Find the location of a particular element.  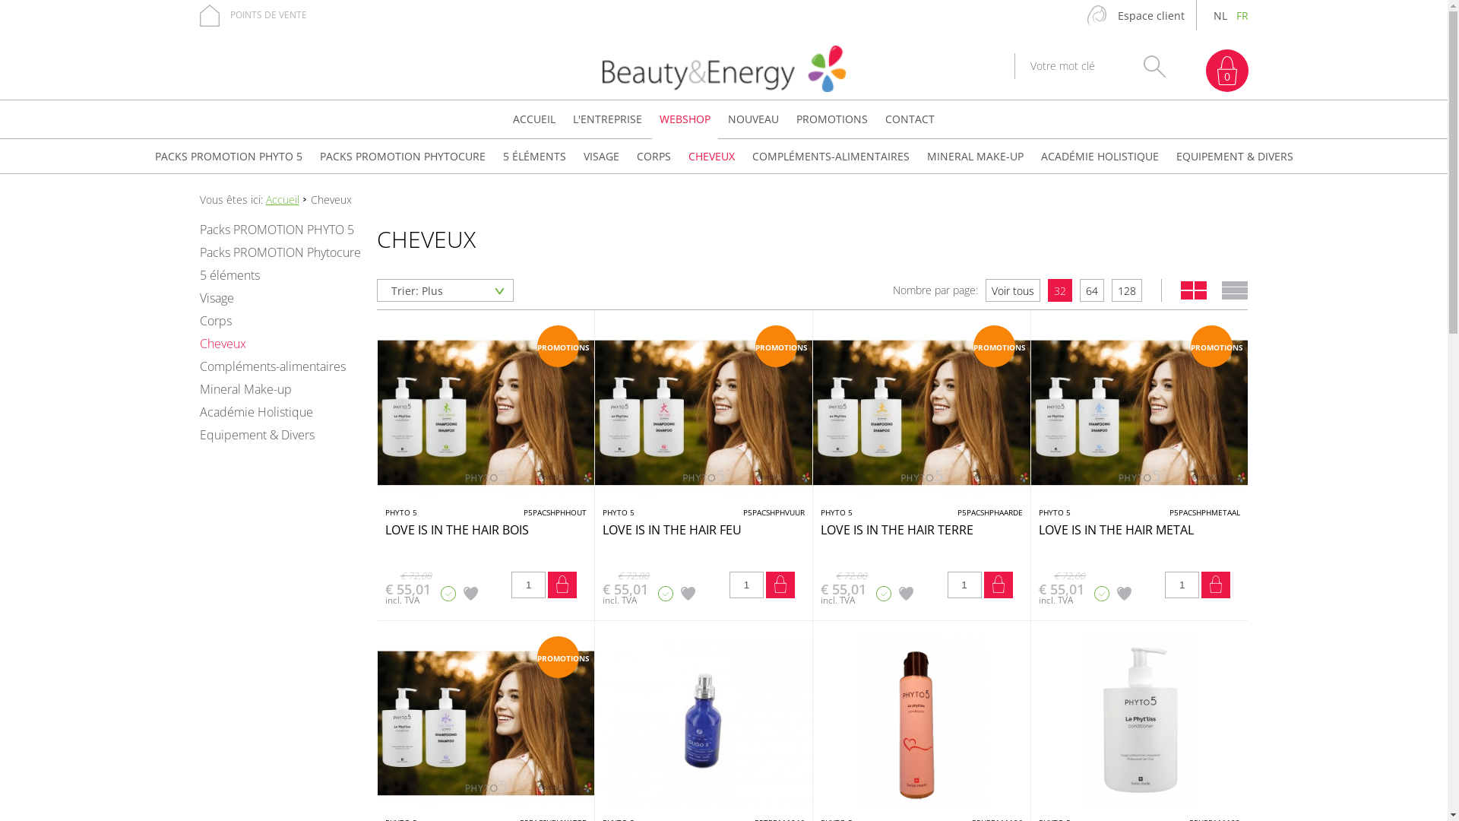

Packs PROMOTION PHYTO 5 is located at coordinates (280, 230).